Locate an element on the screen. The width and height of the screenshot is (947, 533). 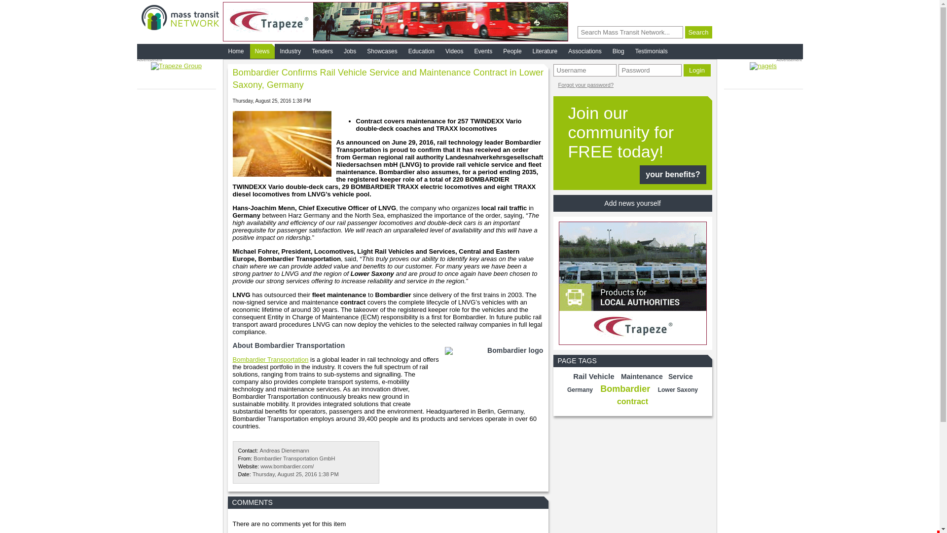
Search is located at coordinates (698, 32).